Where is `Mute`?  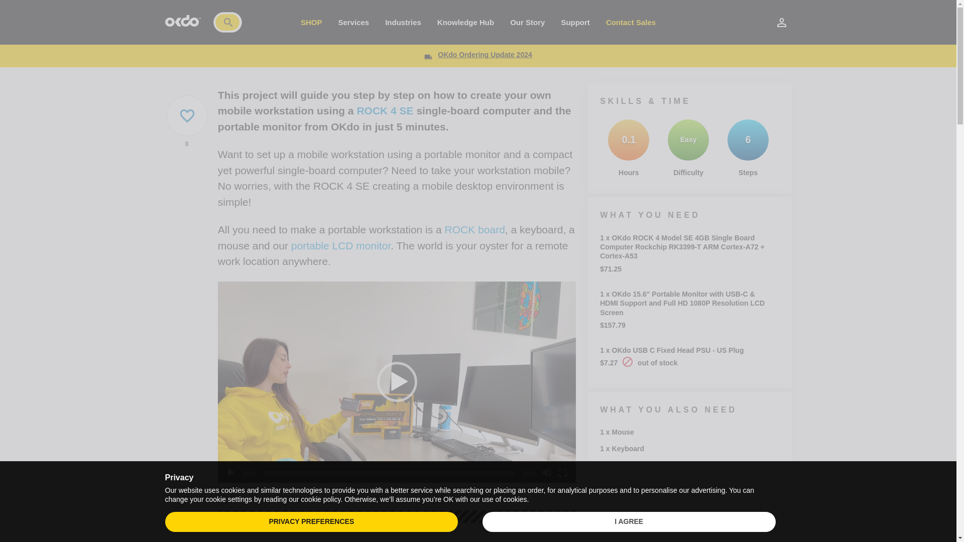
Mute is located at coordinates (546, 473).